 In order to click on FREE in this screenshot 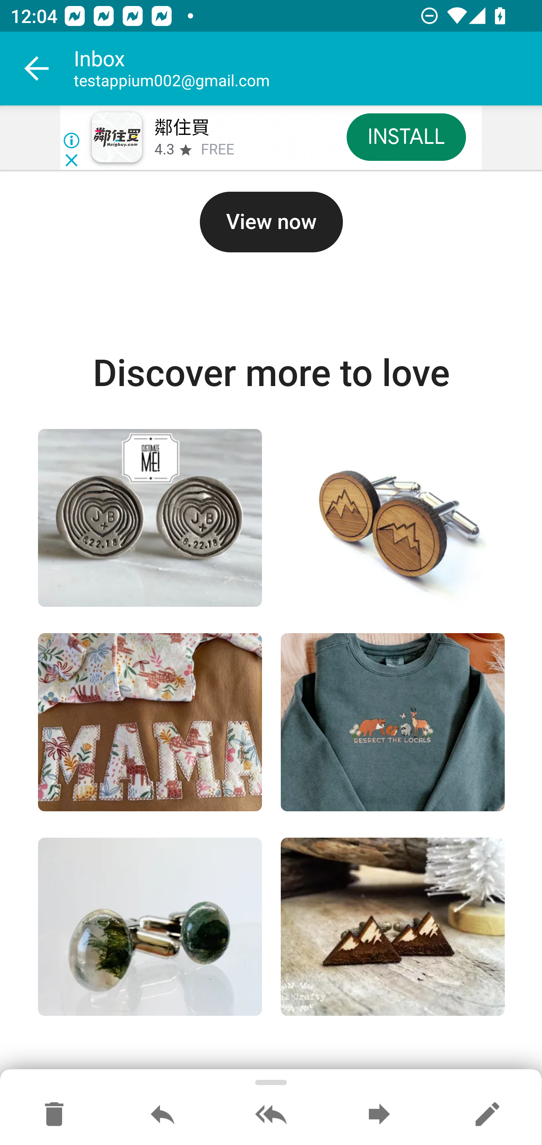, I will do `click(218, 150)`.